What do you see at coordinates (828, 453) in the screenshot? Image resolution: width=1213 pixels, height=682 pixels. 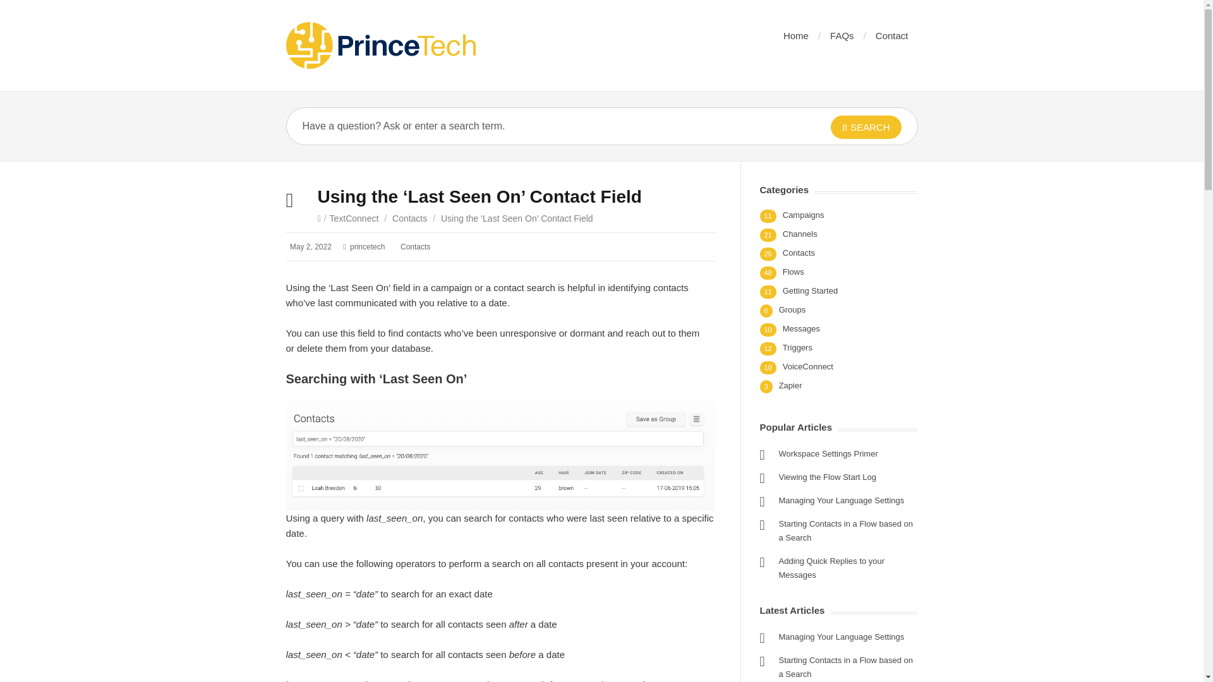 I see `Workspace Settings Primer` at bounding box center [828, 453].